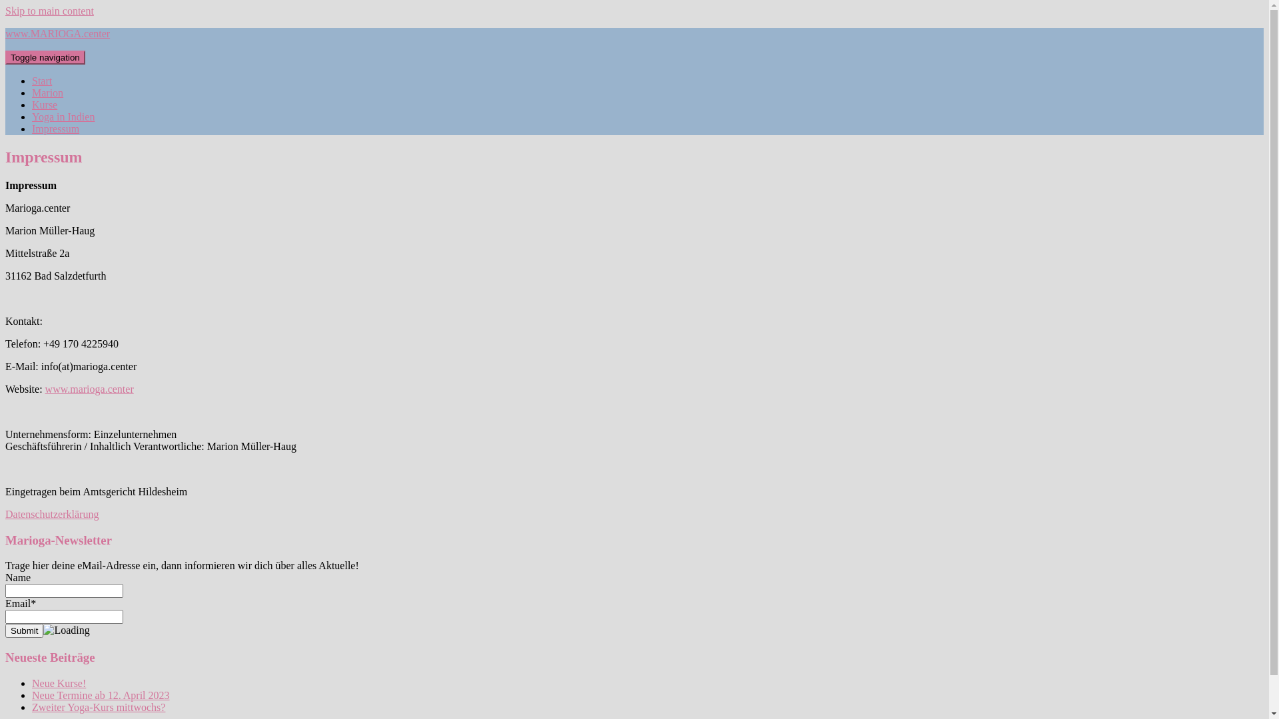  I want to click on Marion, so click(48, 93).